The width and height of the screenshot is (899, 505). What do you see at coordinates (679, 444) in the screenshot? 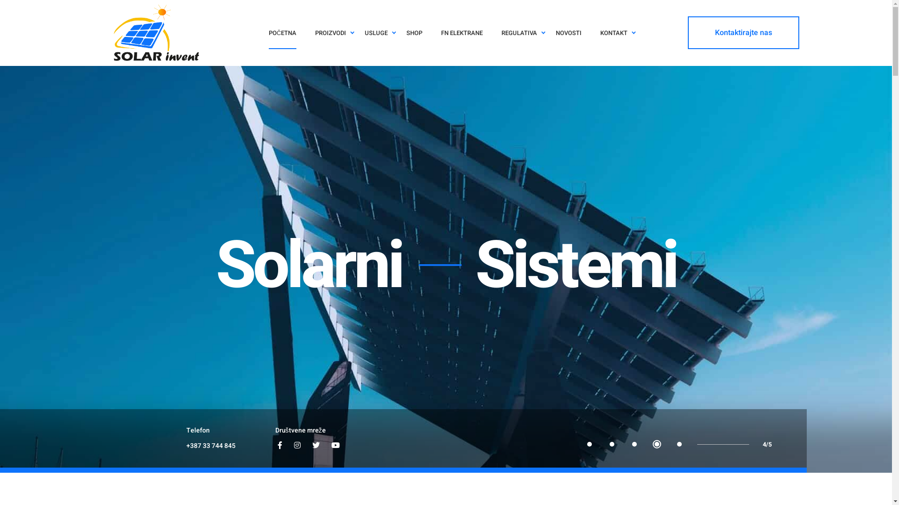
I see `5` at bounding box center [679, 444].